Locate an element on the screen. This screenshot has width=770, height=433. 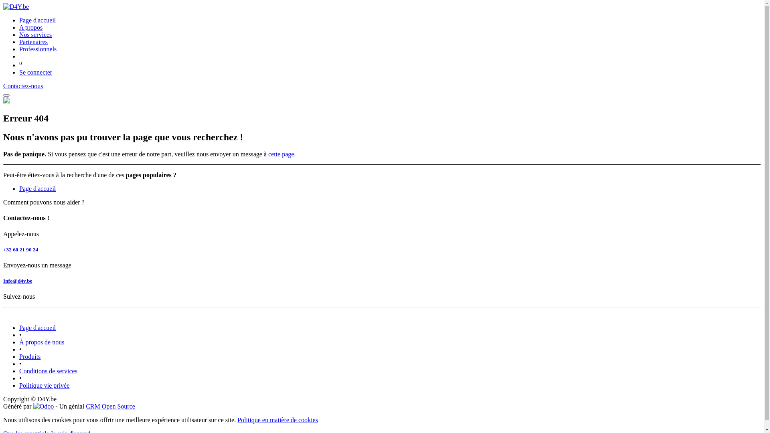
D4Y.be is located at coordinates (16, 6).